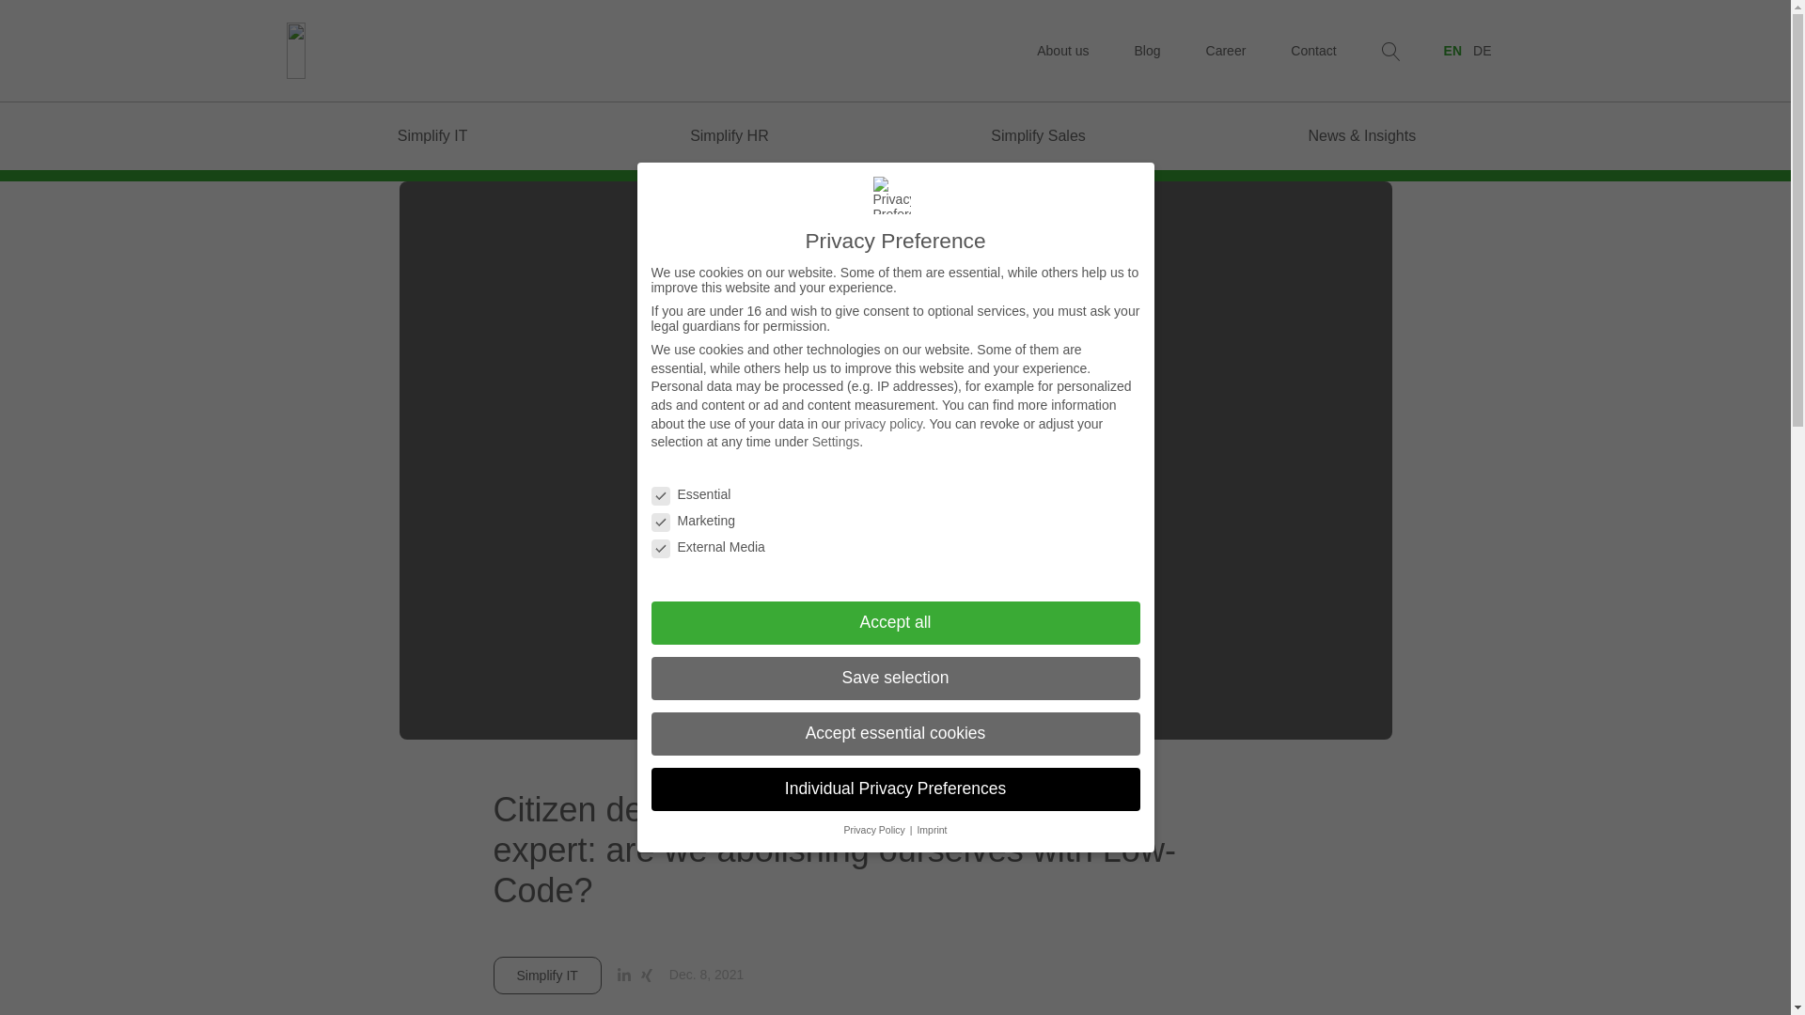  I want to click on Simplify IT, so click(421, 136).